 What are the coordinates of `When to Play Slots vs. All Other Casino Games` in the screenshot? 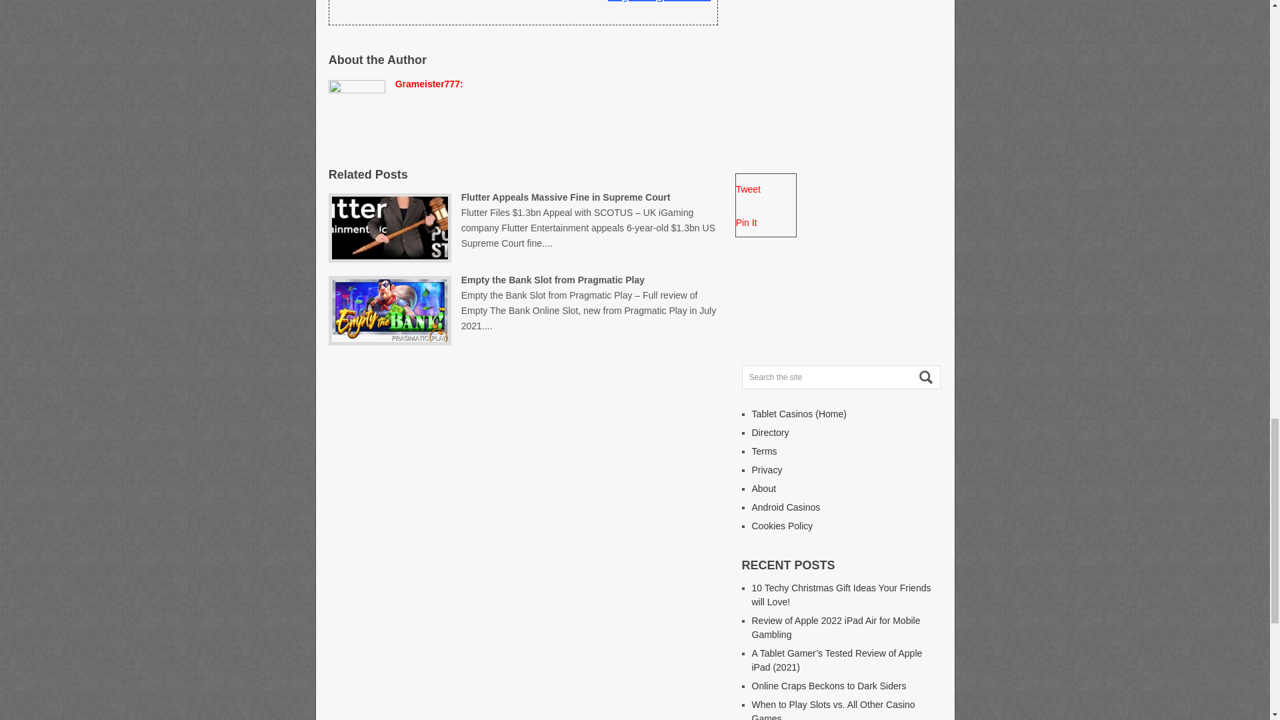 It's located at (833, 709).